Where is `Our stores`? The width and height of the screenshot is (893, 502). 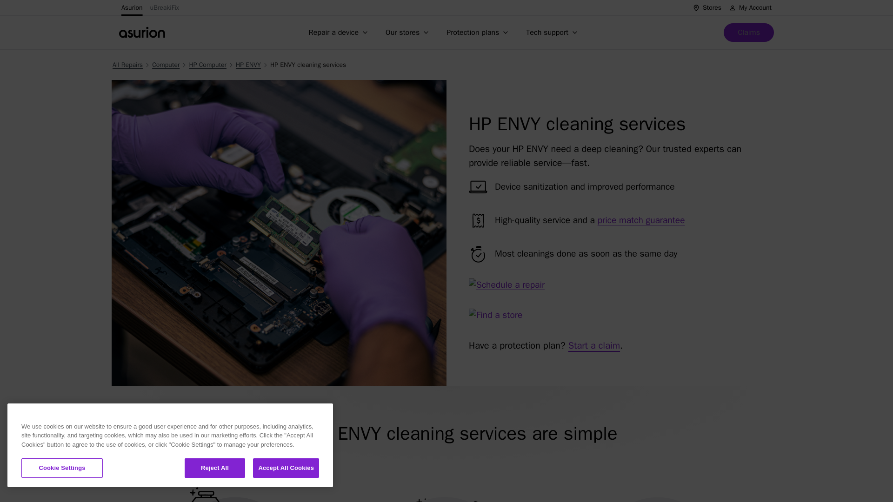 Our stores is located at coordinates (408, 32).